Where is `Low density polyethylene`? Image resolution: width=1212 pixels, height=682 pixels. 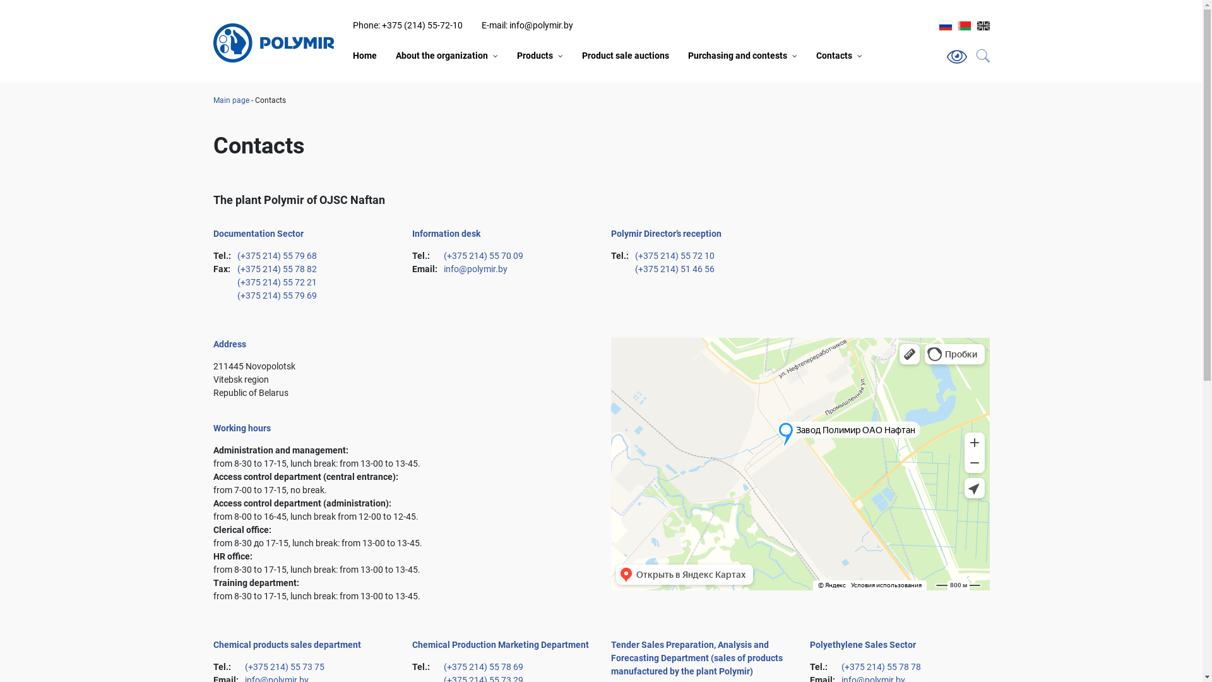
Low density polyethylene is located at coordinates (785, 73).